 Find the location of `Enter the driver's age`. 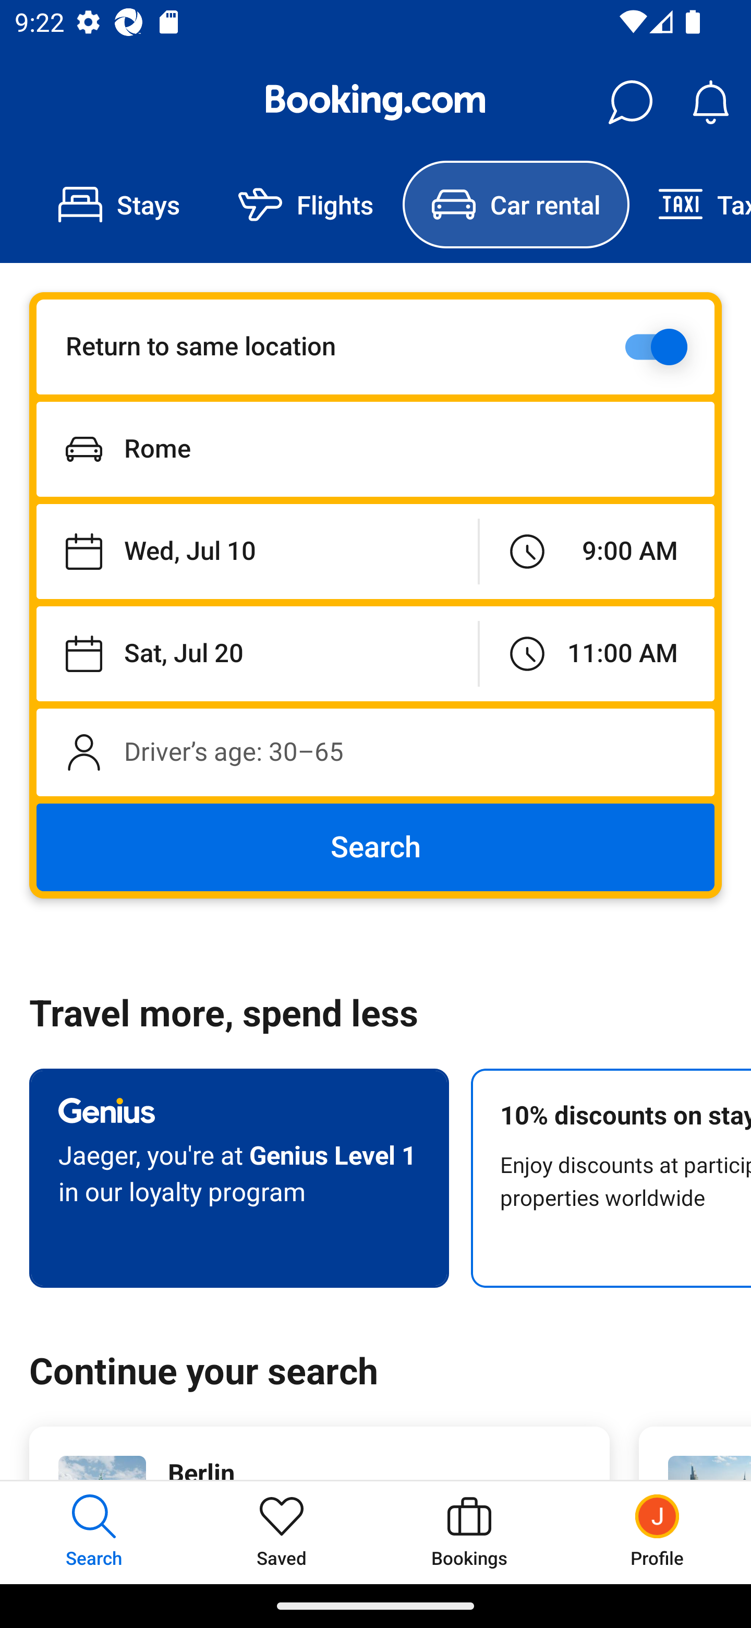

Enter the driver's age is located at coordinates (375, 752).